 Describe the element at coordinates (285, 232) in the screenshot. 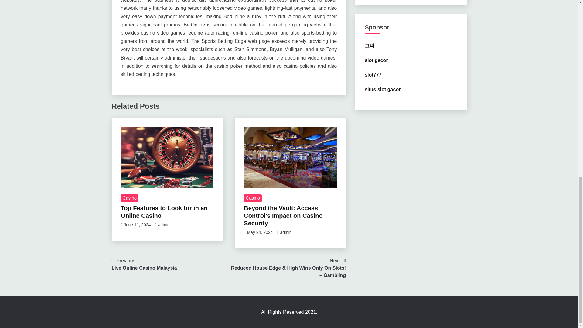

I see `admin` at that location.